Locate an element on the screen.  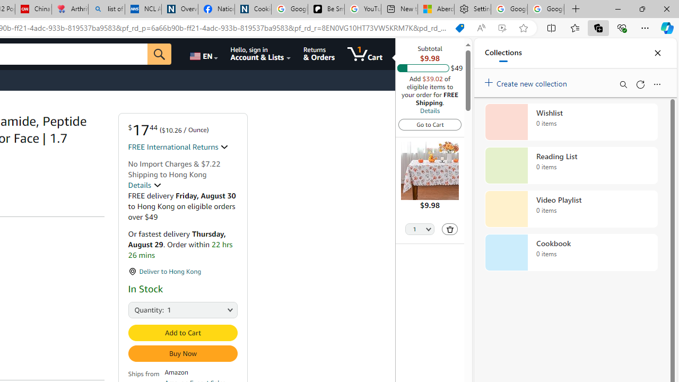
Enhance video is located at coordinates (502, 28).